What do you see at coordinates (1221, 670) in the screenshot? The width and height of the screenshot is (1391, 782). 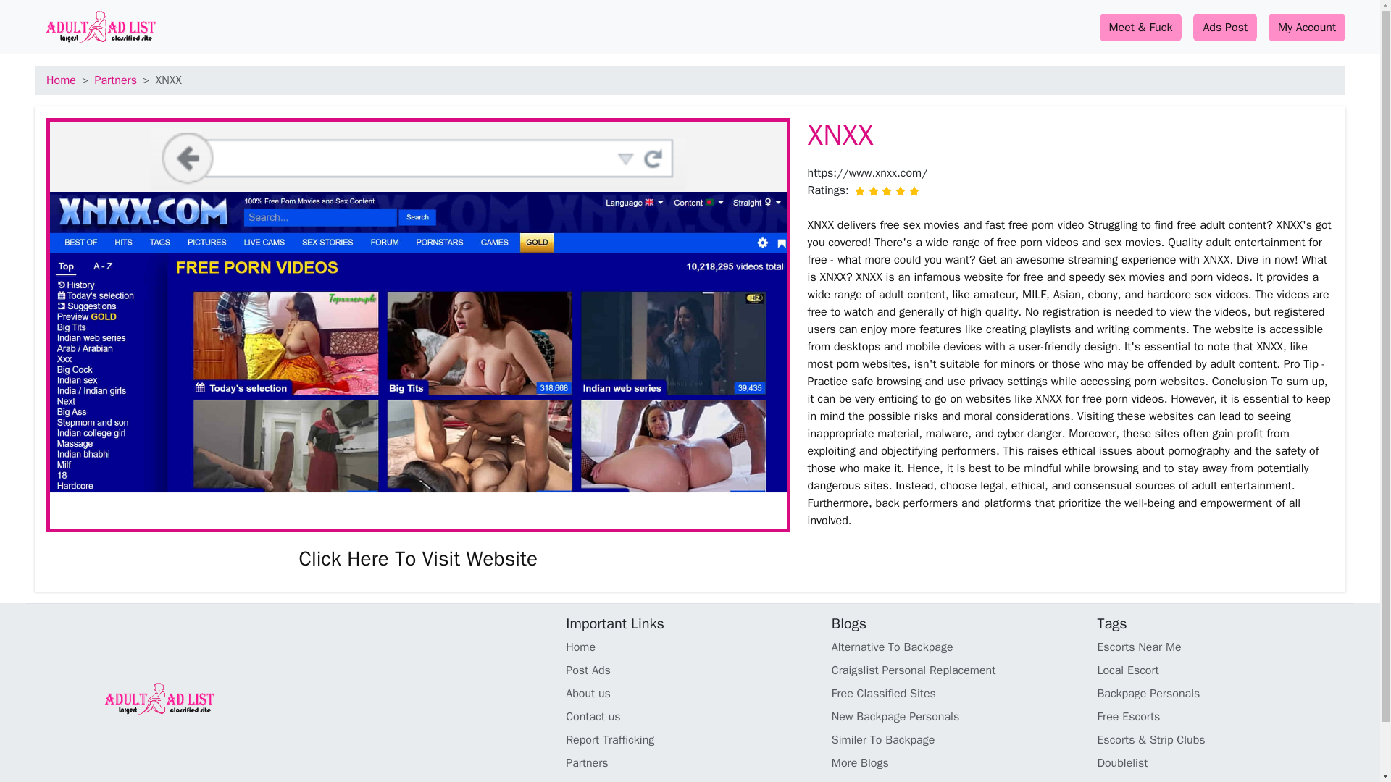 I see `Local Escort` at bounding box center [1221, 670].